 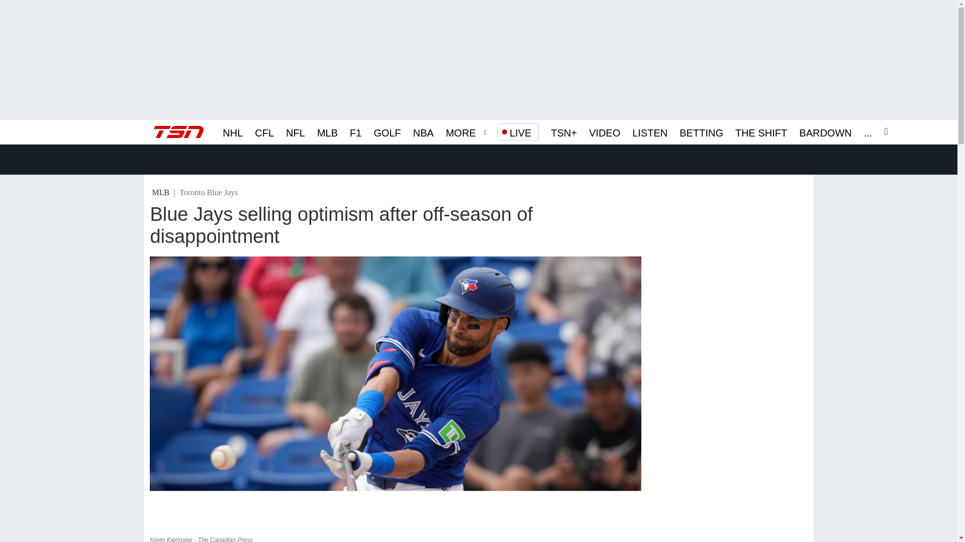 What do you see at coordinates (387, 131) in the screenshot?
I see `GOLF` at bounding box center [387, 131].